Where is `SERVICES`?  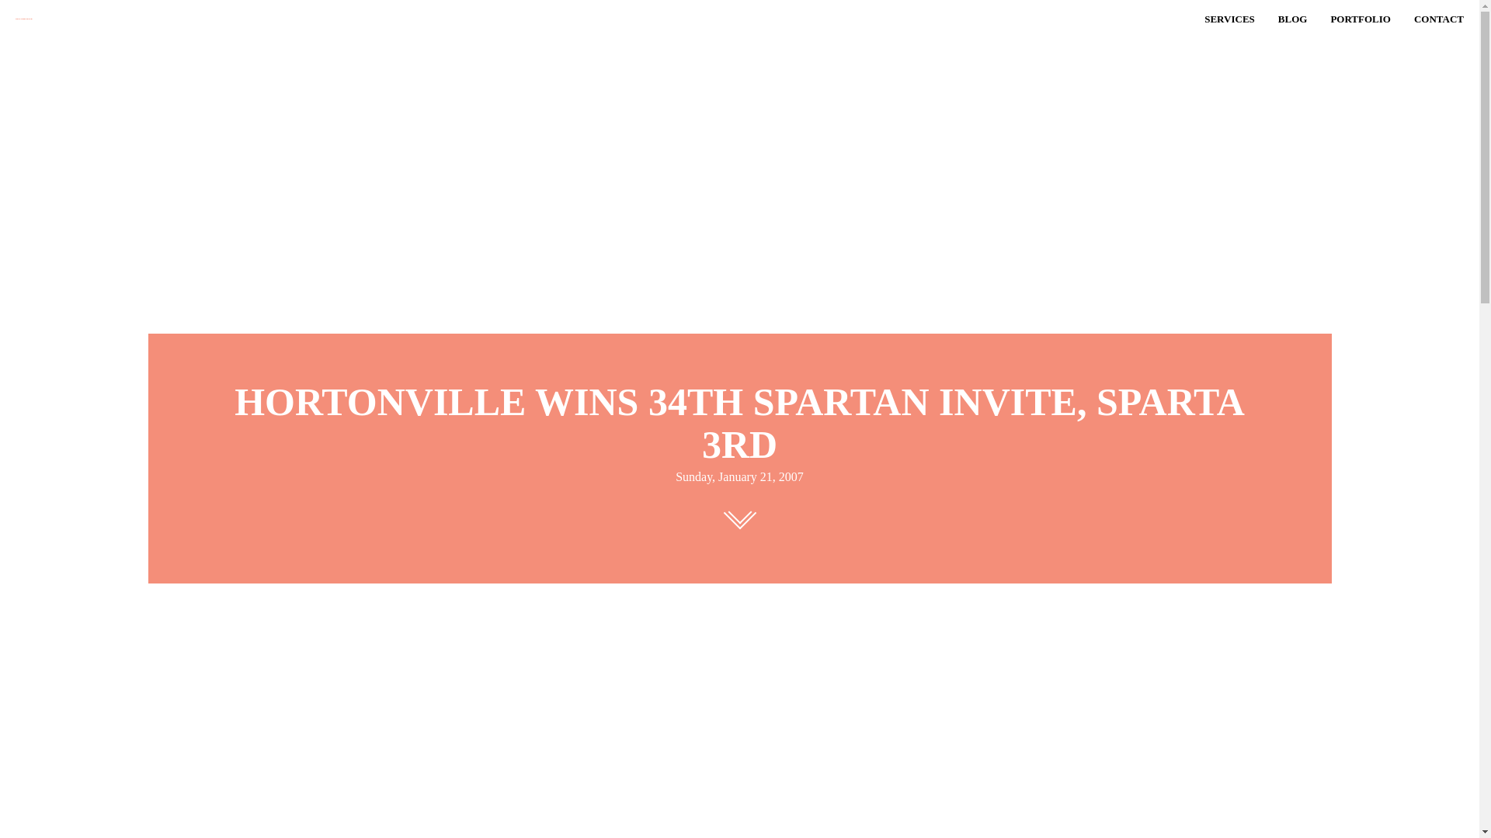
SERVICES is located at coordinates (1230, 19).